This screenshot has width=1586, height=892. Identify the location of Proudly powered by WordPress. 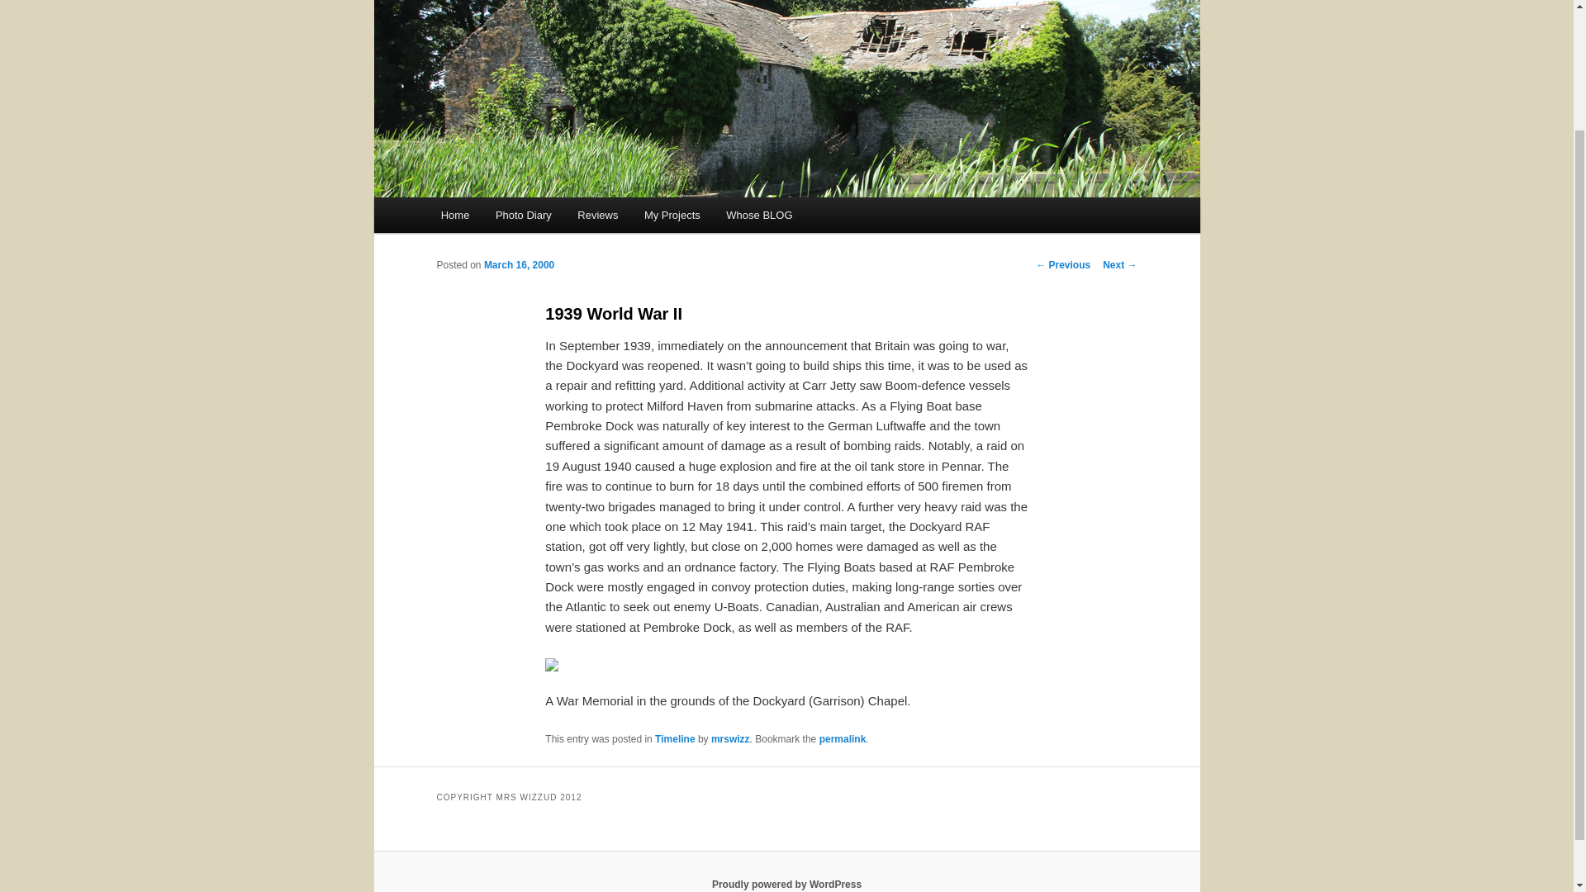
(786, 884).